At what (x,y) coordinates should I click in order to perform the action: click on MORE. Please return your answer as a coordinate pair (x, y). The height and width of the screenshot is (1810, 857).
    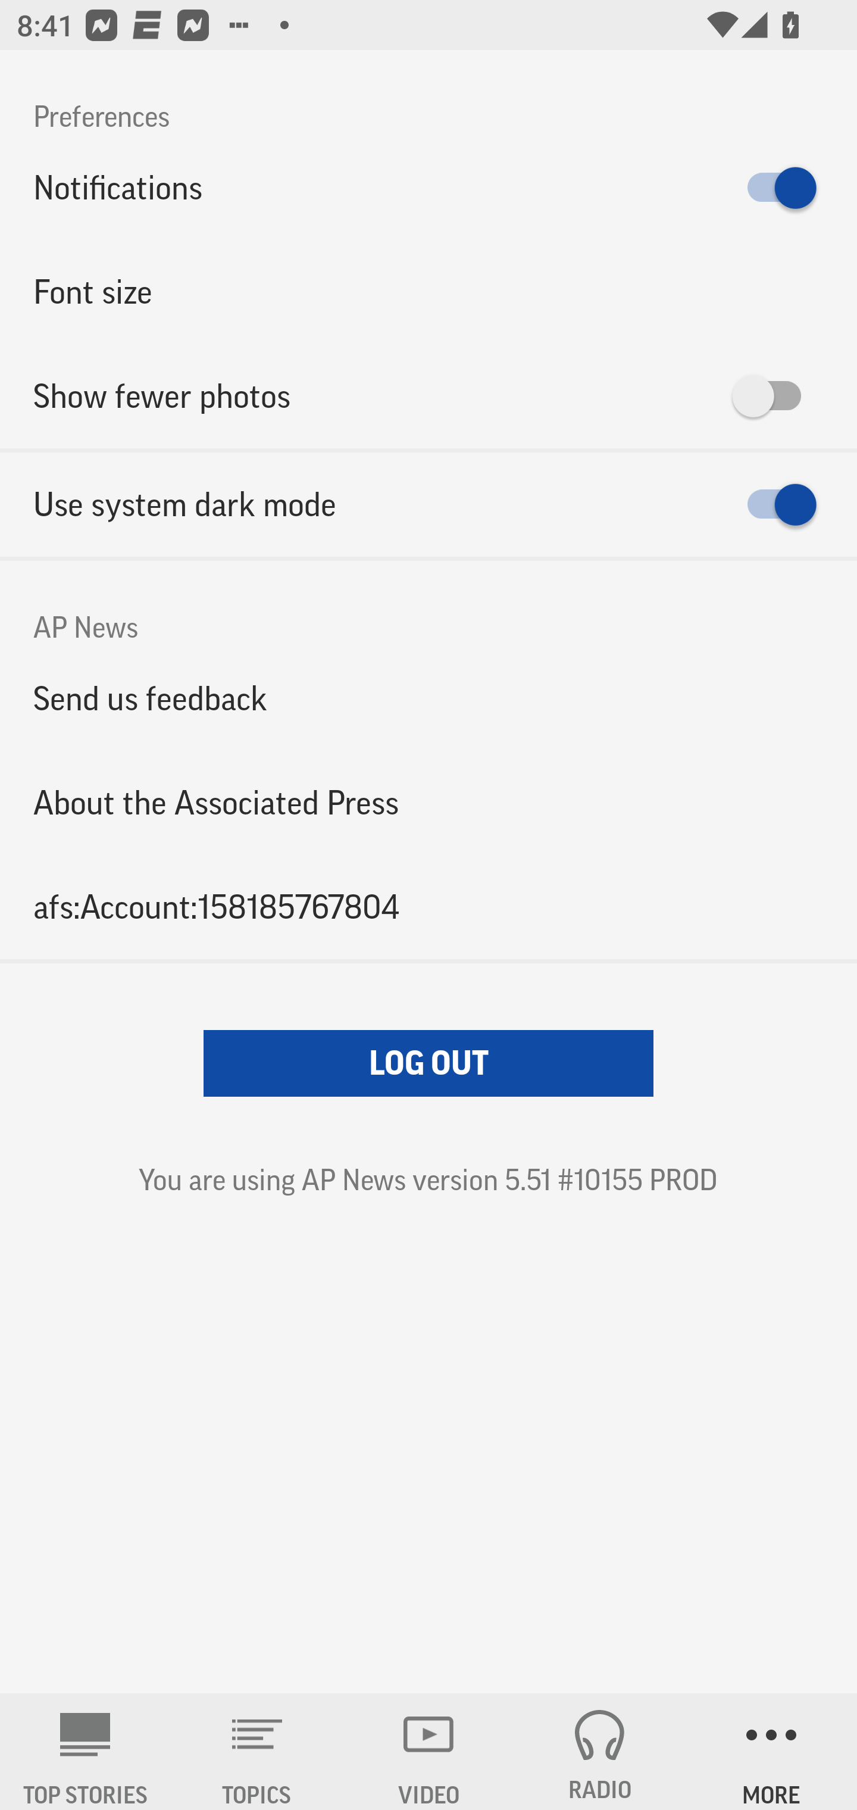
    Looking at the image, I should click on (771, 1752).